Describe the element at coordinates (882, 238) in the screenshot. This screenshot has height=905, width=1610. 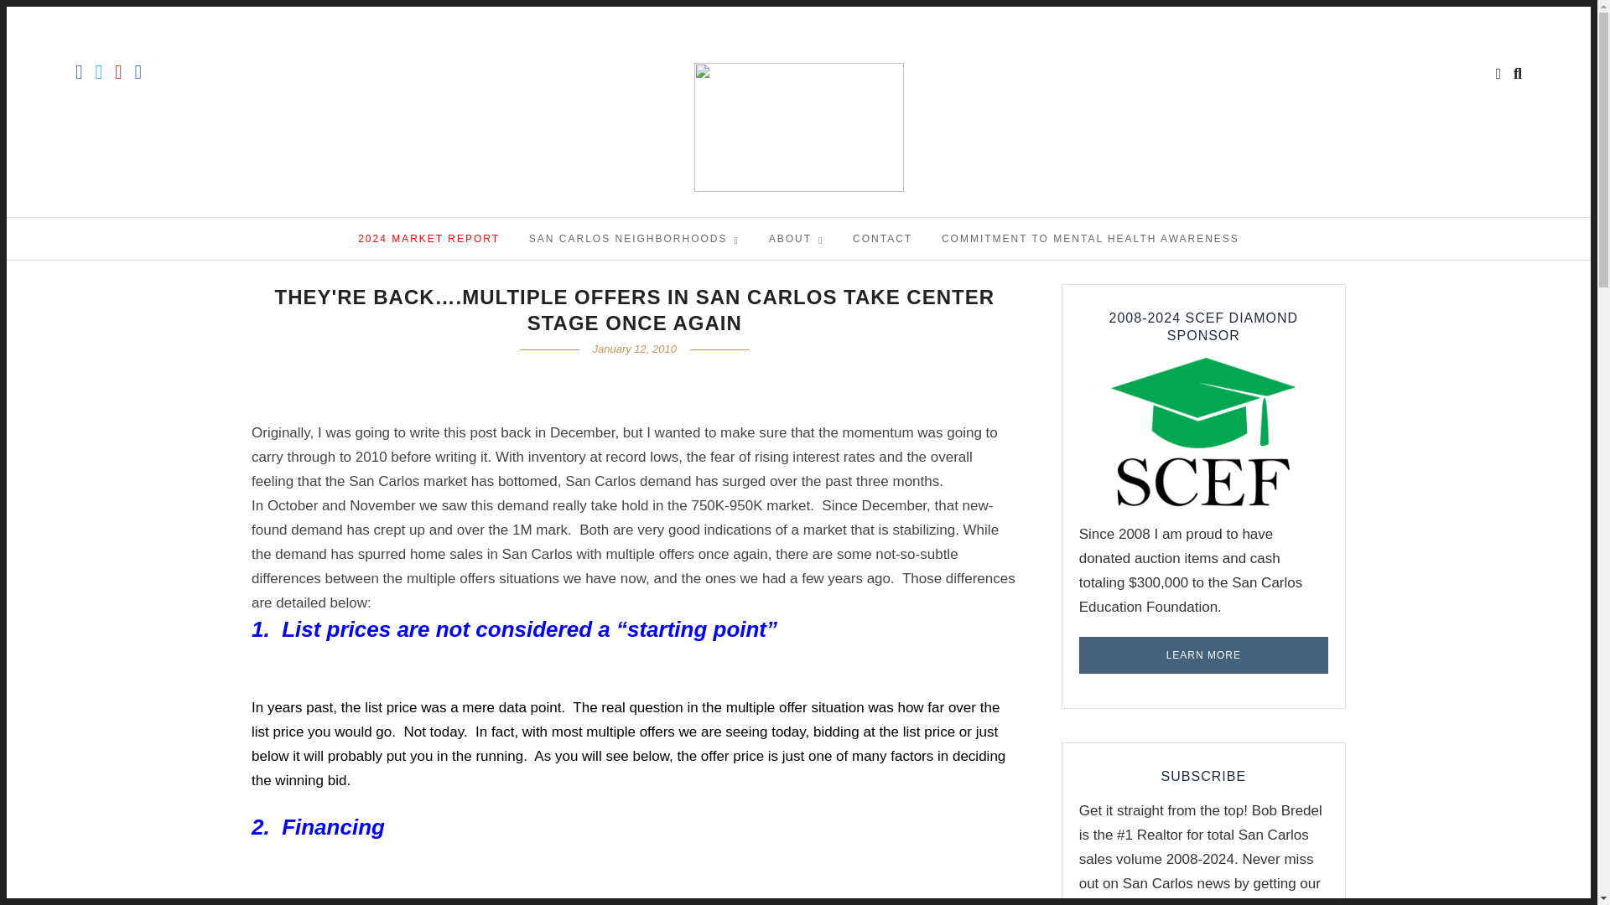
I see `CONTACT` at that location.